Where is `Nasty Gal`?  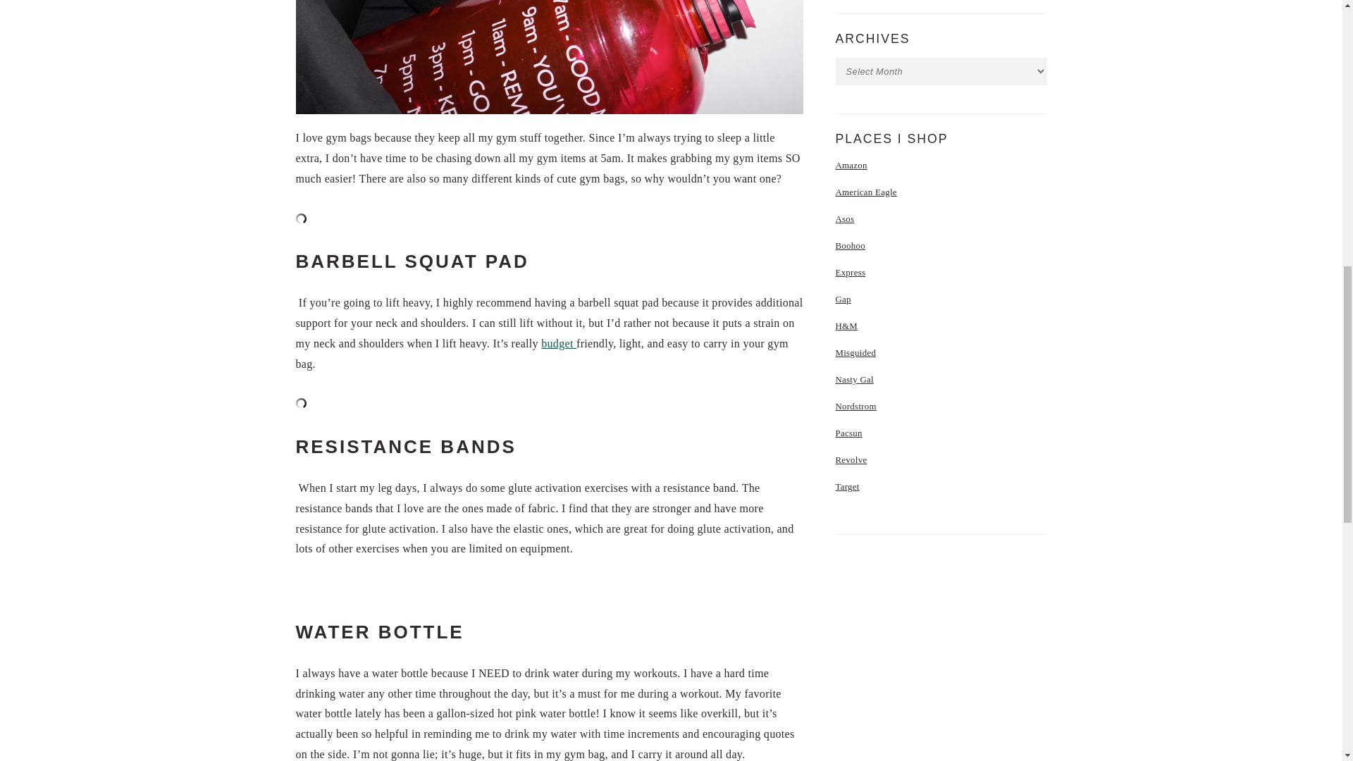 Nasty Gal is located at coordinates (855, 380).